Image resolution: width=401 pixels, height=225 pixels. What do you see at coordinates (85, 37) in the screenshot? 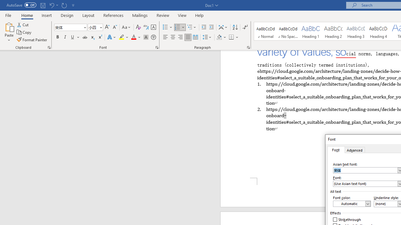
I see `Strikethrough` at bounding box center [85, 37].